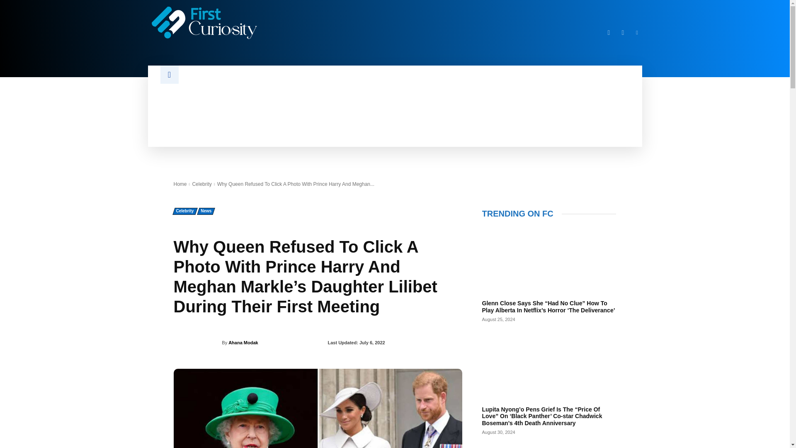 This screenshot has height=448, width=796. Describe the element at coordinates (201, 184) in the screenshot. I see `View all posts in Celebrity` at that location.